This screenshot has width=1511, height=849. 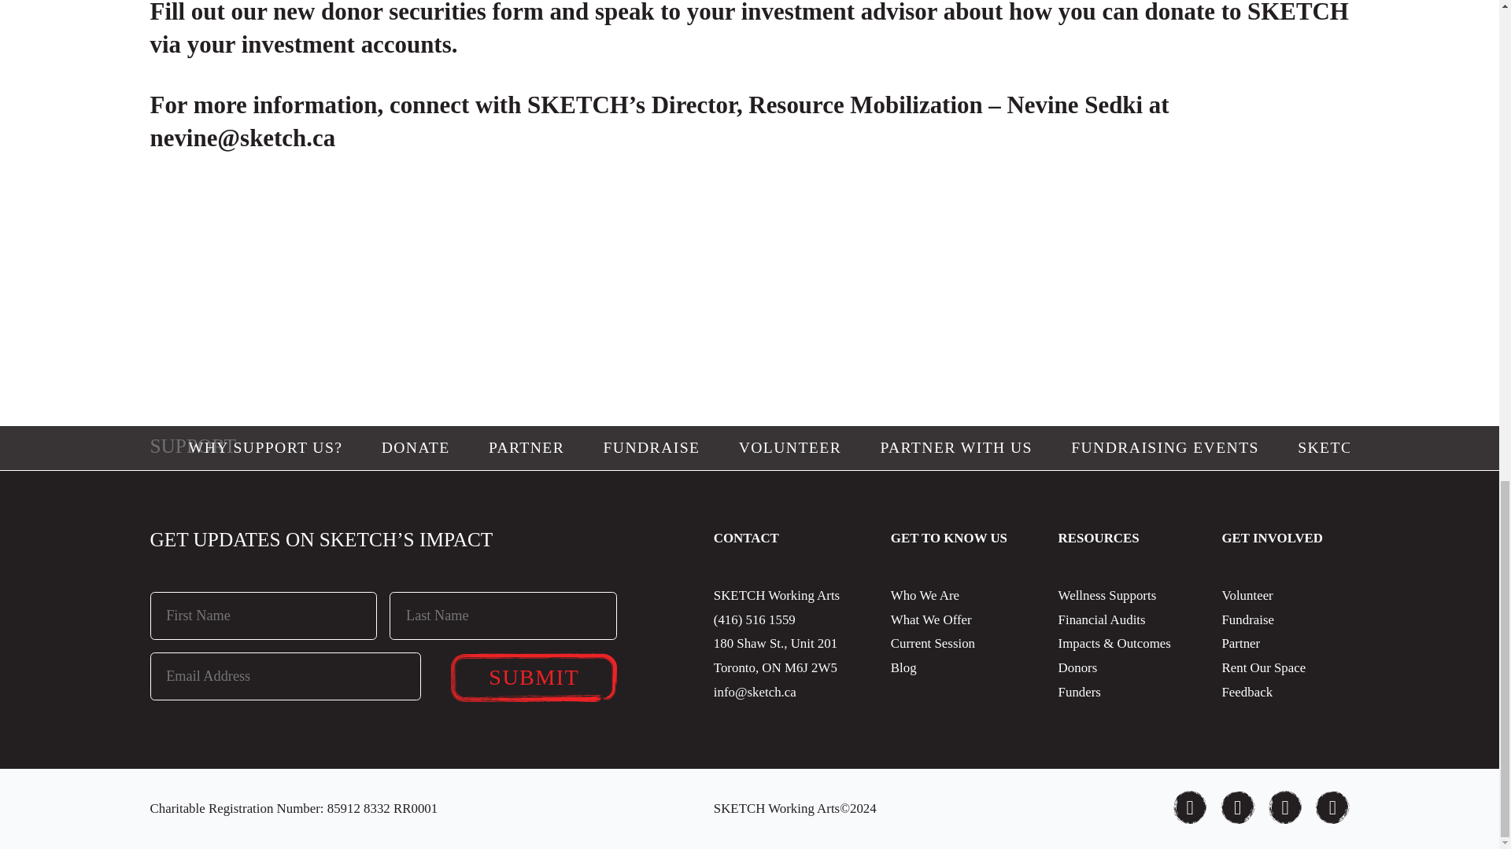 I want to click on VOLUNTEER, so click(x=790, y=448).